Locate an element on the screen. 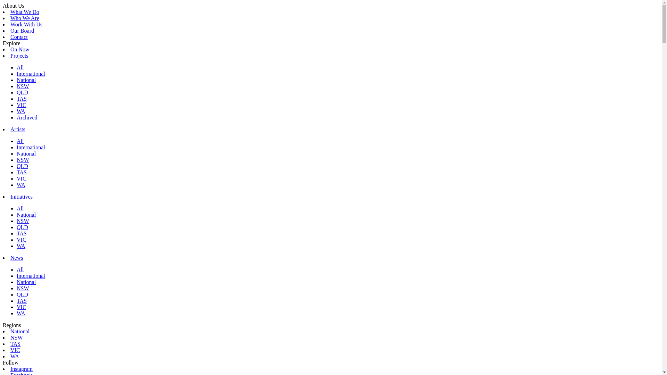  All is located at coordinates (20, 67).